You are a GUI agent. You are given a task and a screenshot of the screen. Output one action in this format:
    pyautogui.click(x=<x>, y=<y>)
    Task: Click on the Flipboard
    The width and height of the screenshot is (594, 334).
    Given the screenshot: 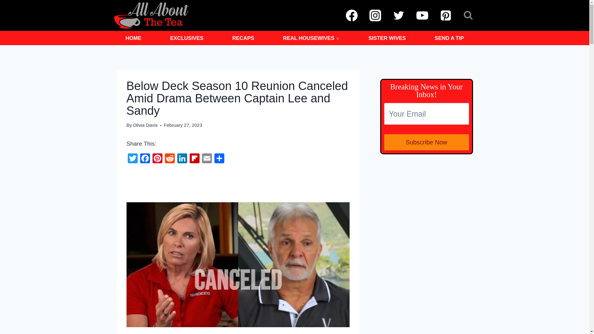 What is the action you would take?
    pyautogui.click(x=194, y=159)
    